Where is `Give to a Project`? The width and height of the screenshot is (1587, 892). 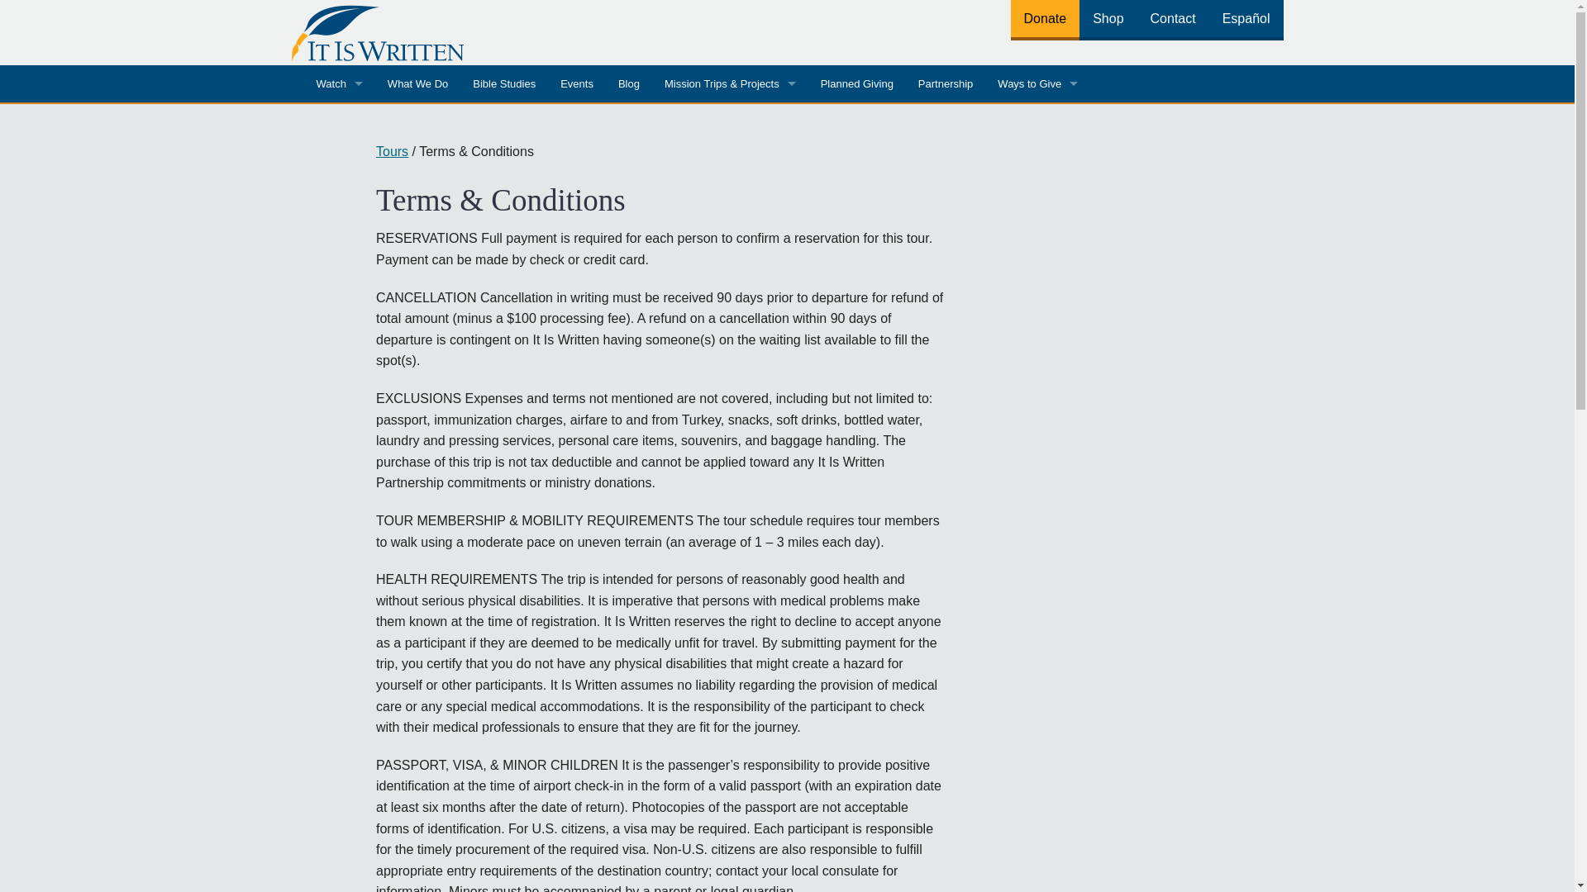 Give to a Project is located at coordinates (1038, 121).